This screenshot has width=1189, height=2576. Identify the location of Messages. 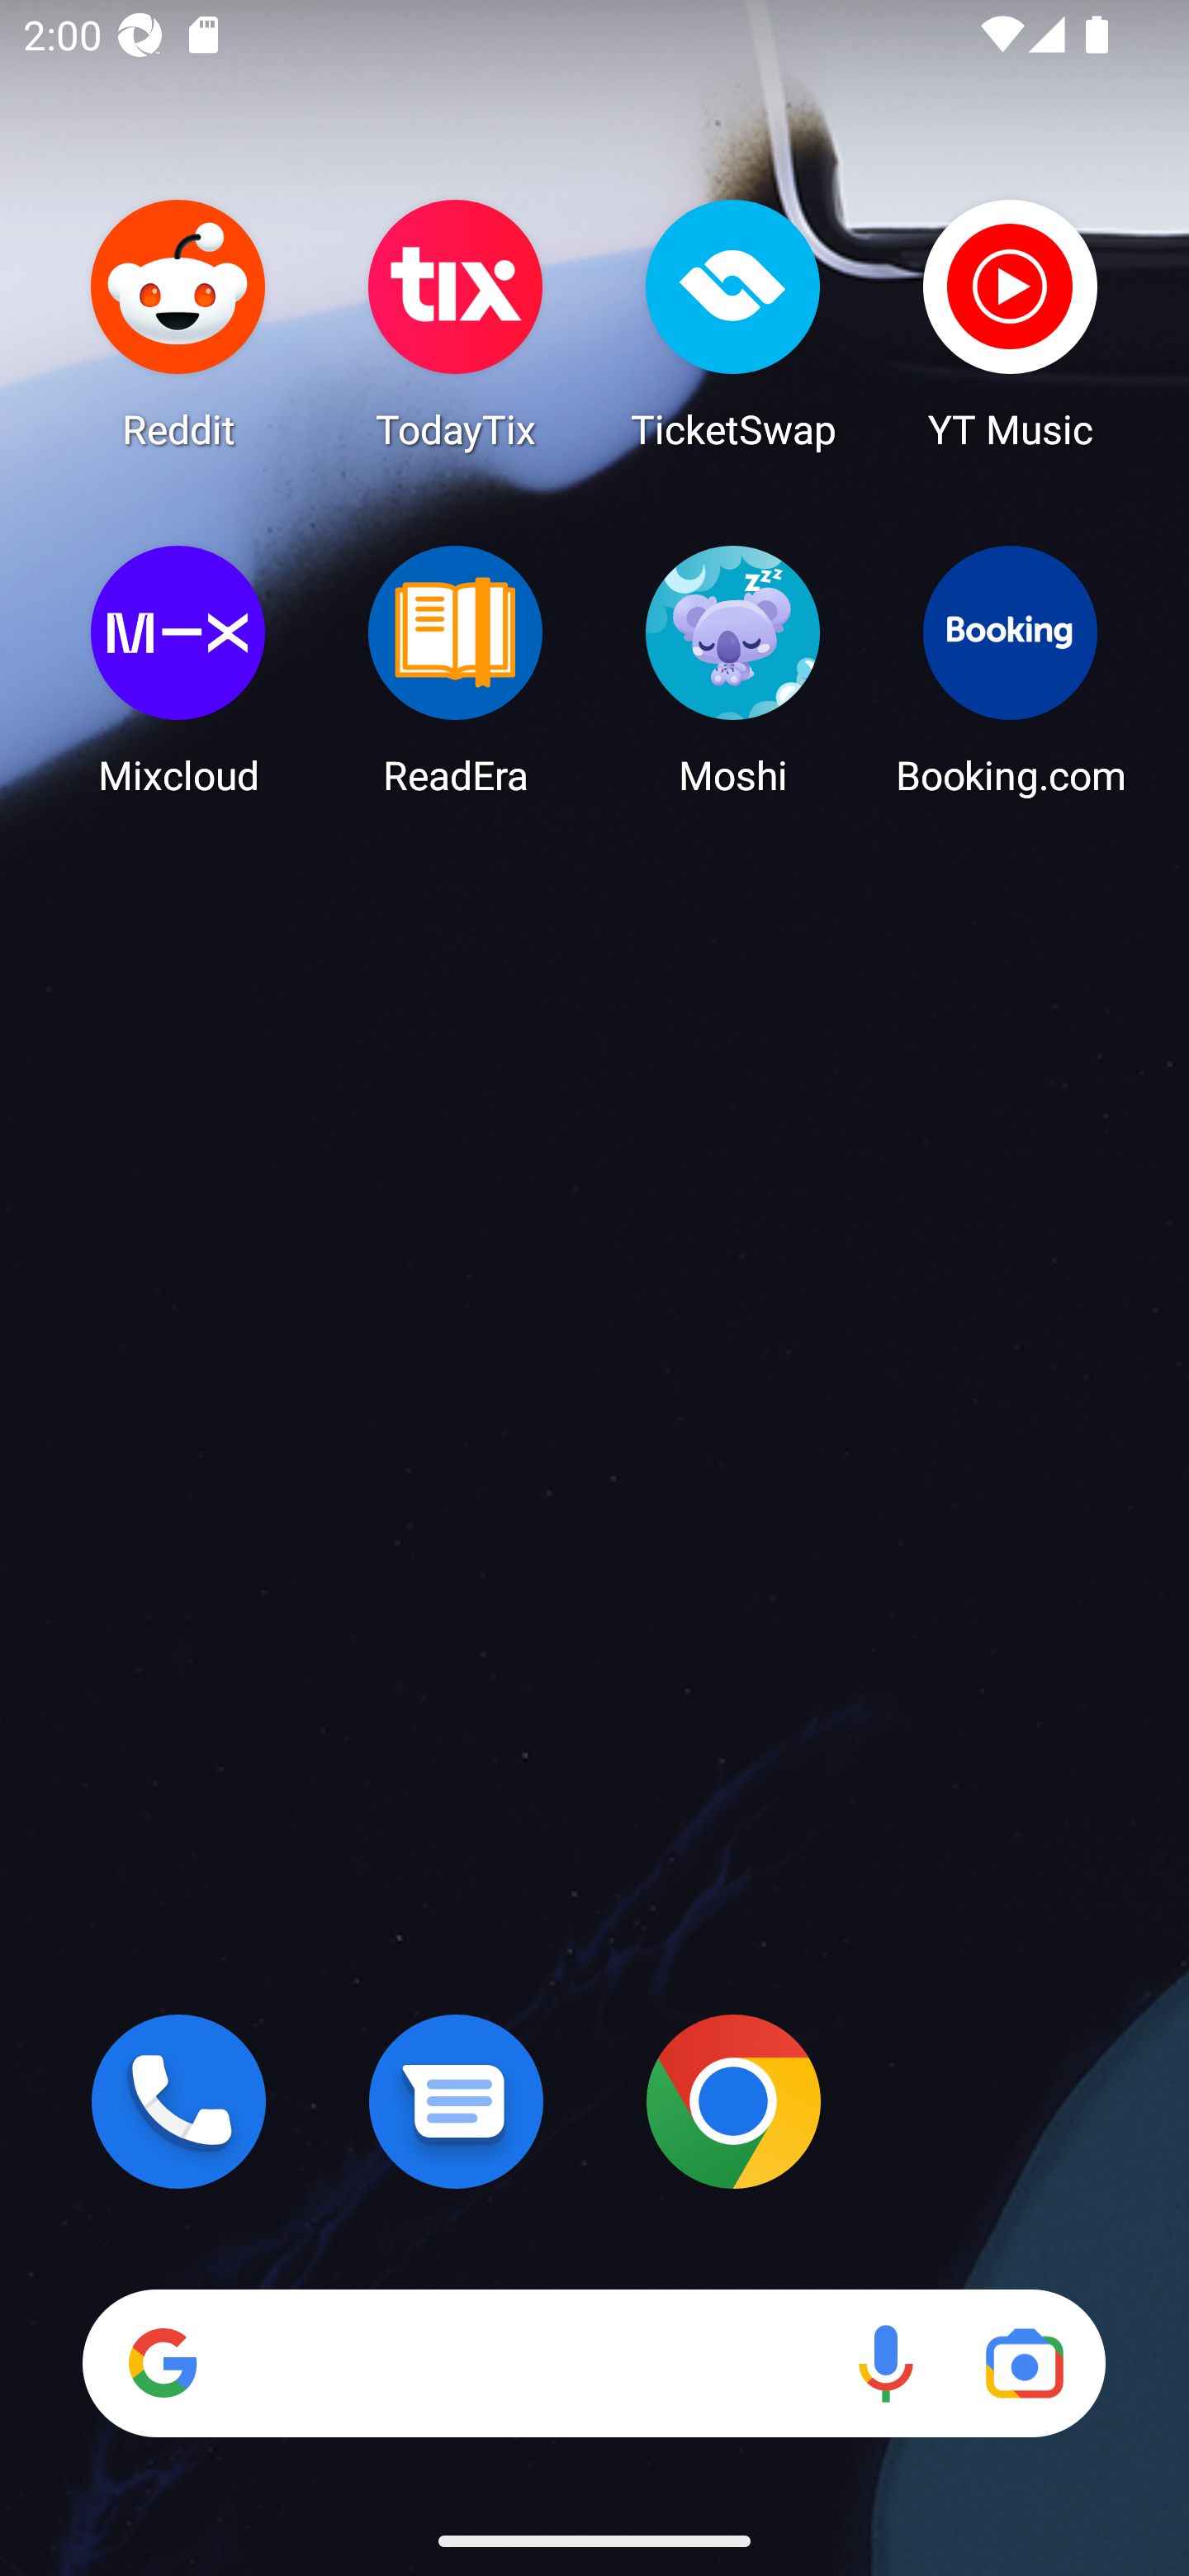
(456, 2101).